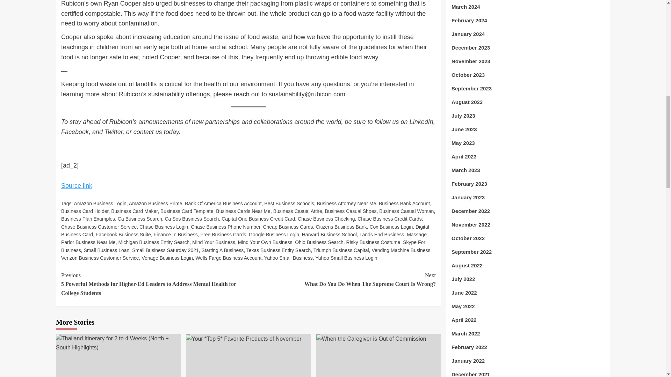 The image size is (671, 377). What do you see at coordinates (85, 211) in the screenshot?
I see `Business Card Holder` at bounding box center [85, 211].